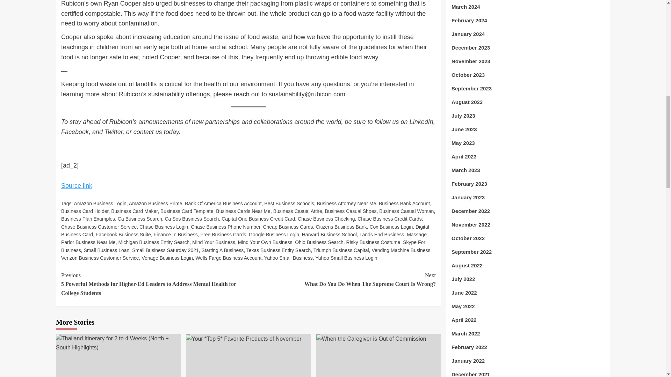 The image size is (671, 377). What do you see at coordinates (85, 211) in the screenshot?
I see `Business Card Holder` at bounding box center [85, 211].